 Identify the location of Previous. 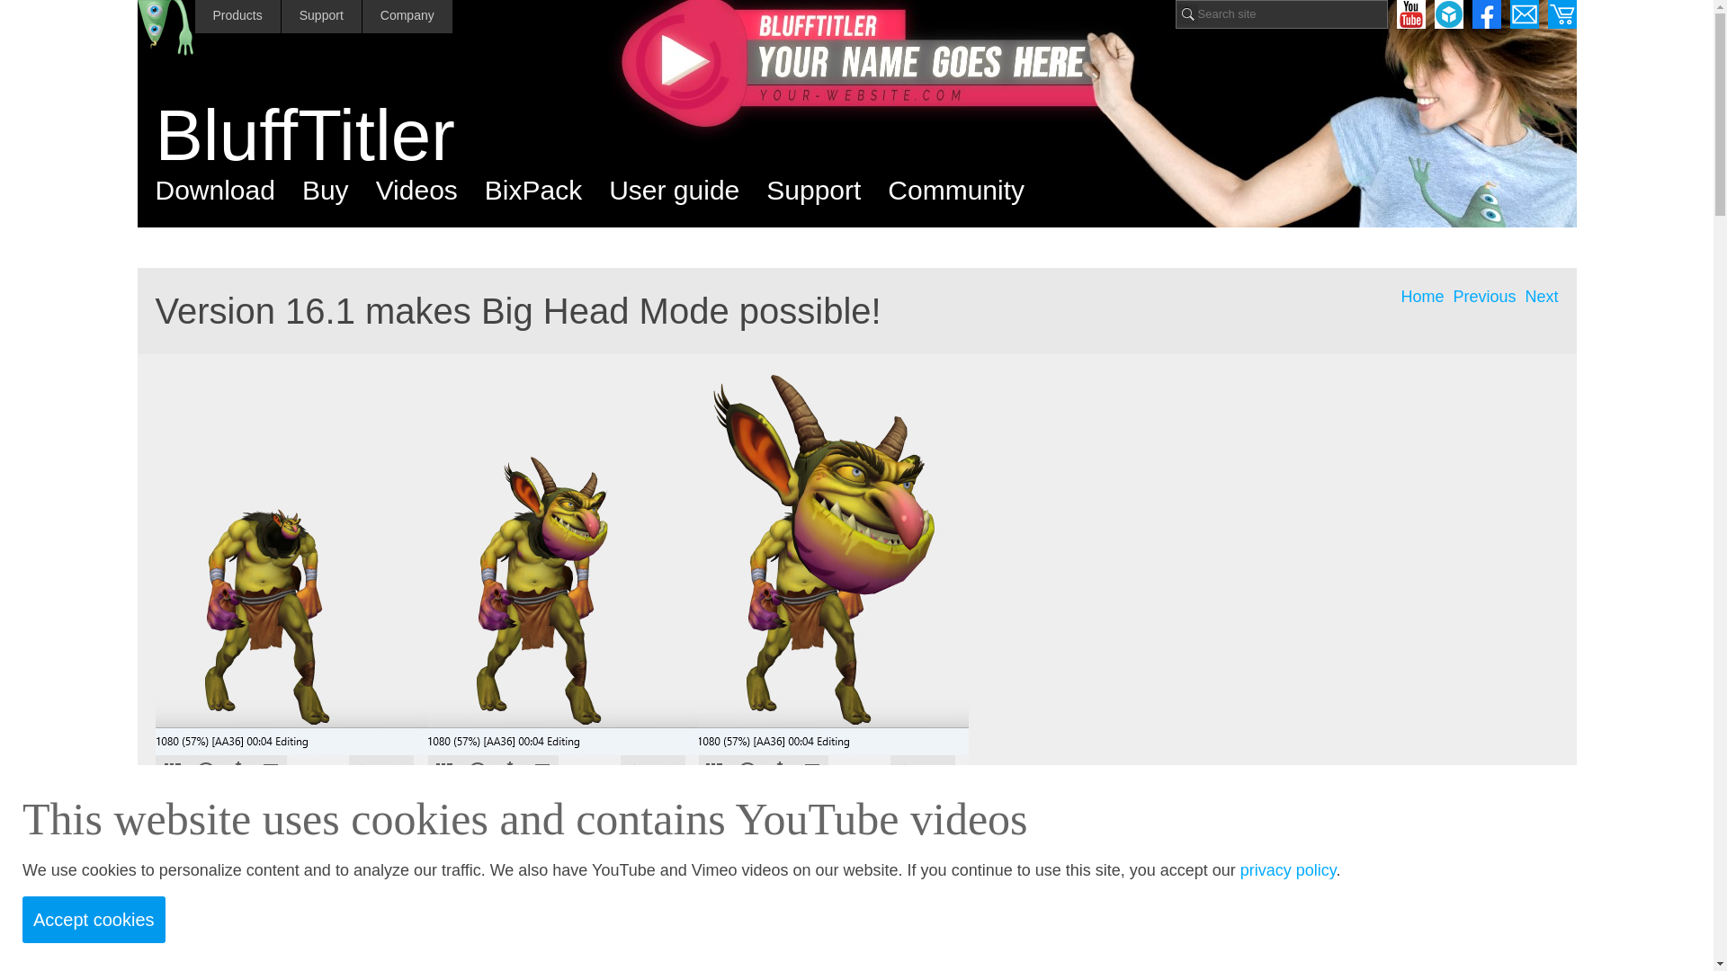
(1484, 297).